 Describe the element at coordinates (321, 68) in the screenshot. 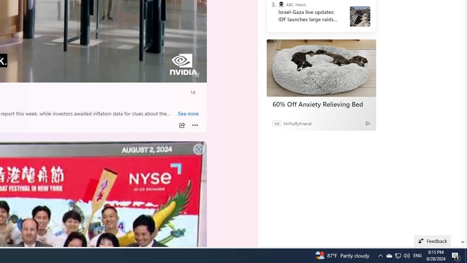

I see `60% Off Anxiety Relieving Bed` at that location.